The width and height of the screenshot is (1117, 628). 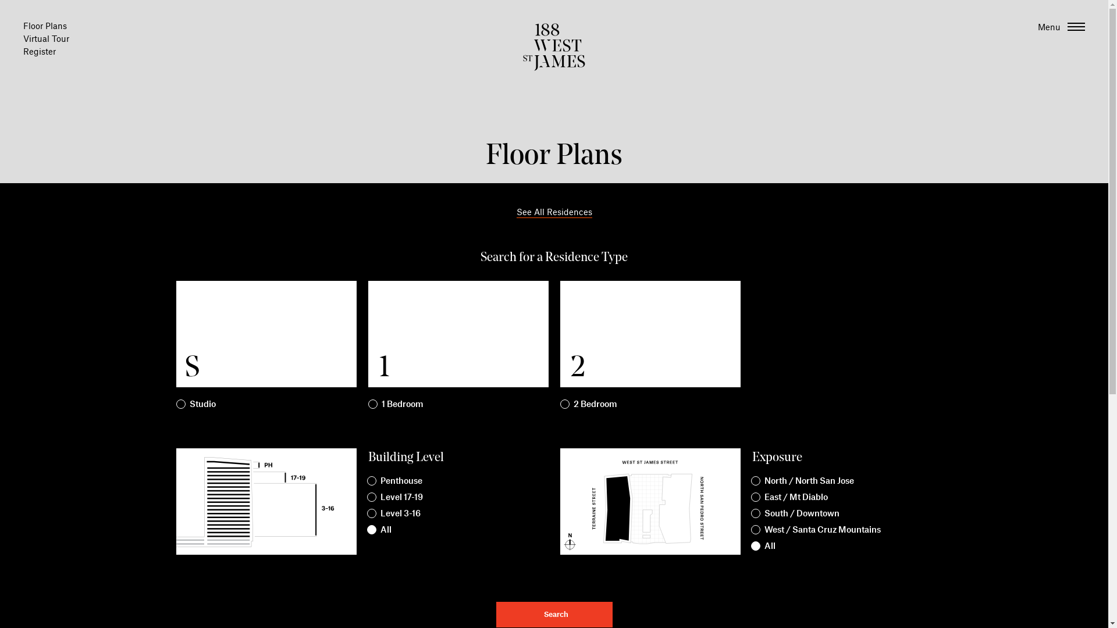 What do you see at coordinates (383, 529) in the screenshot?
I see `All` at bounding box center [383, 529].